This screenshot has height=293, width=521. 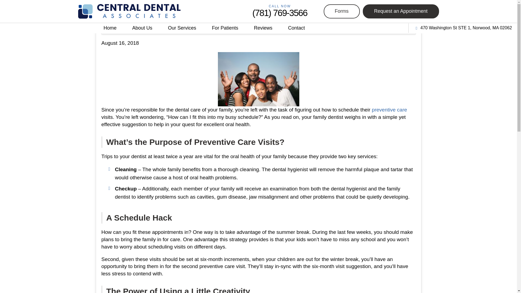 What do you see at coordinates (401, 11) in the screenshot?
I see `Request an Appointment` at bounding box center [401, 11].